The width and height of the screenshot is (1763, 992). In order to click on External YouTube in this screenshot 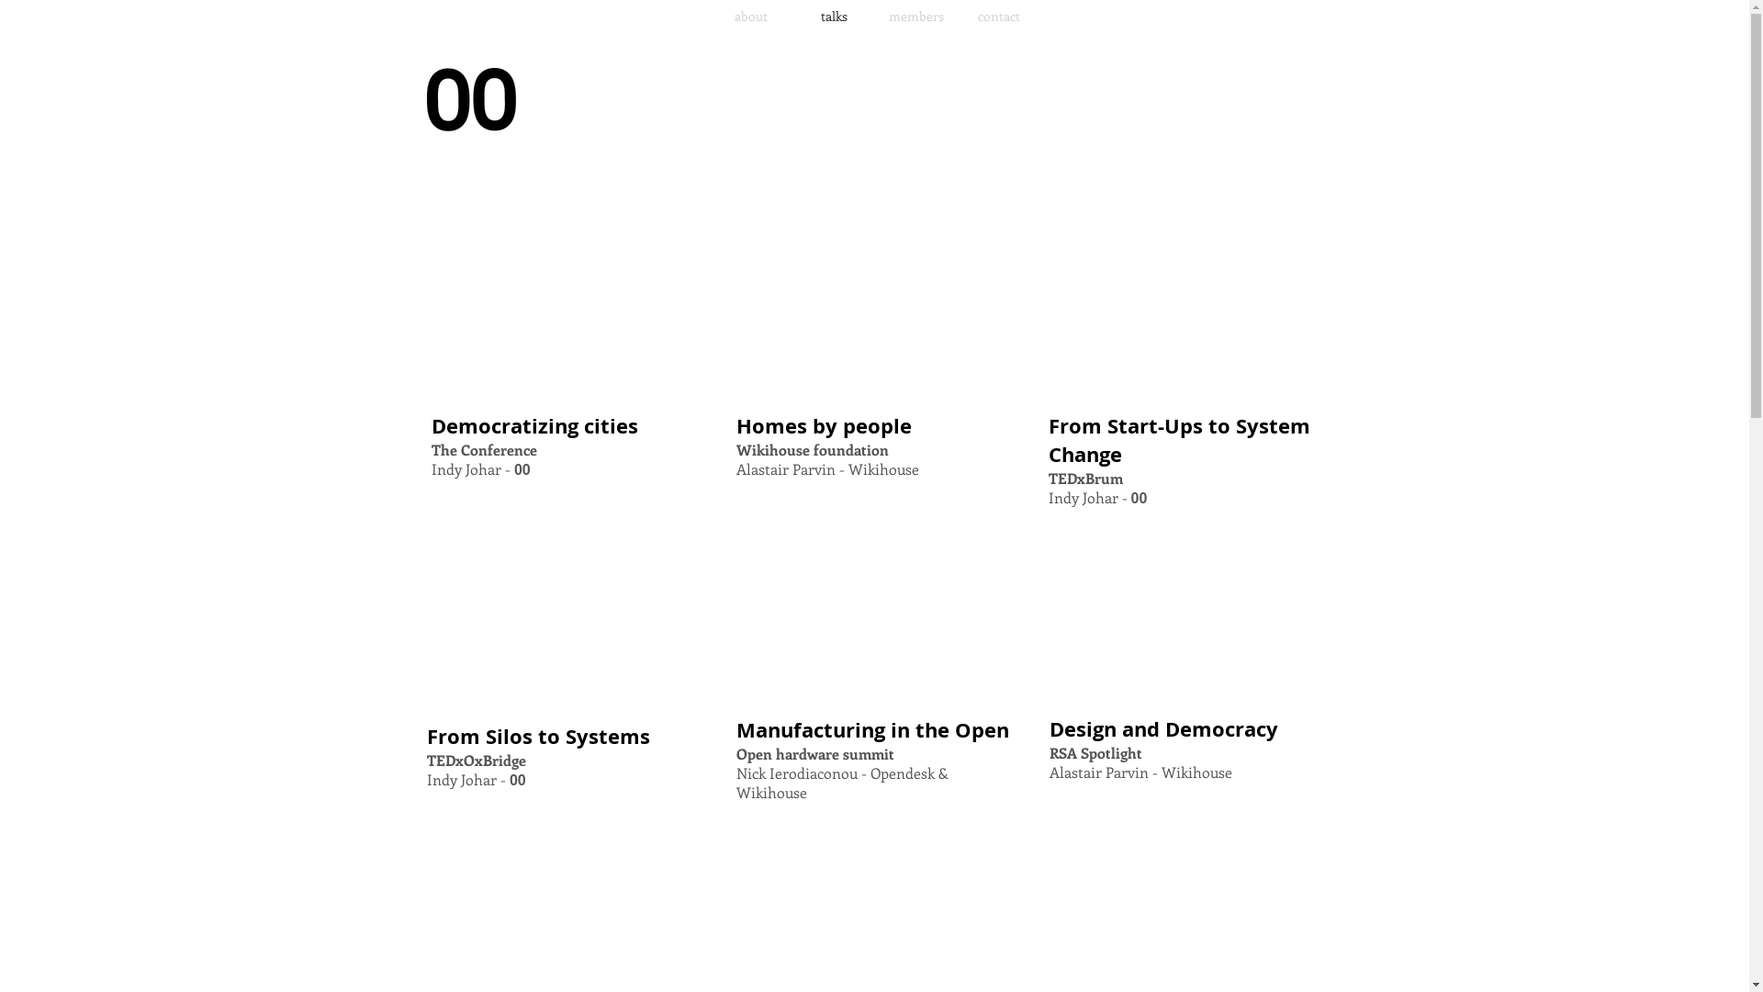, I will do `click(874, 307)`.